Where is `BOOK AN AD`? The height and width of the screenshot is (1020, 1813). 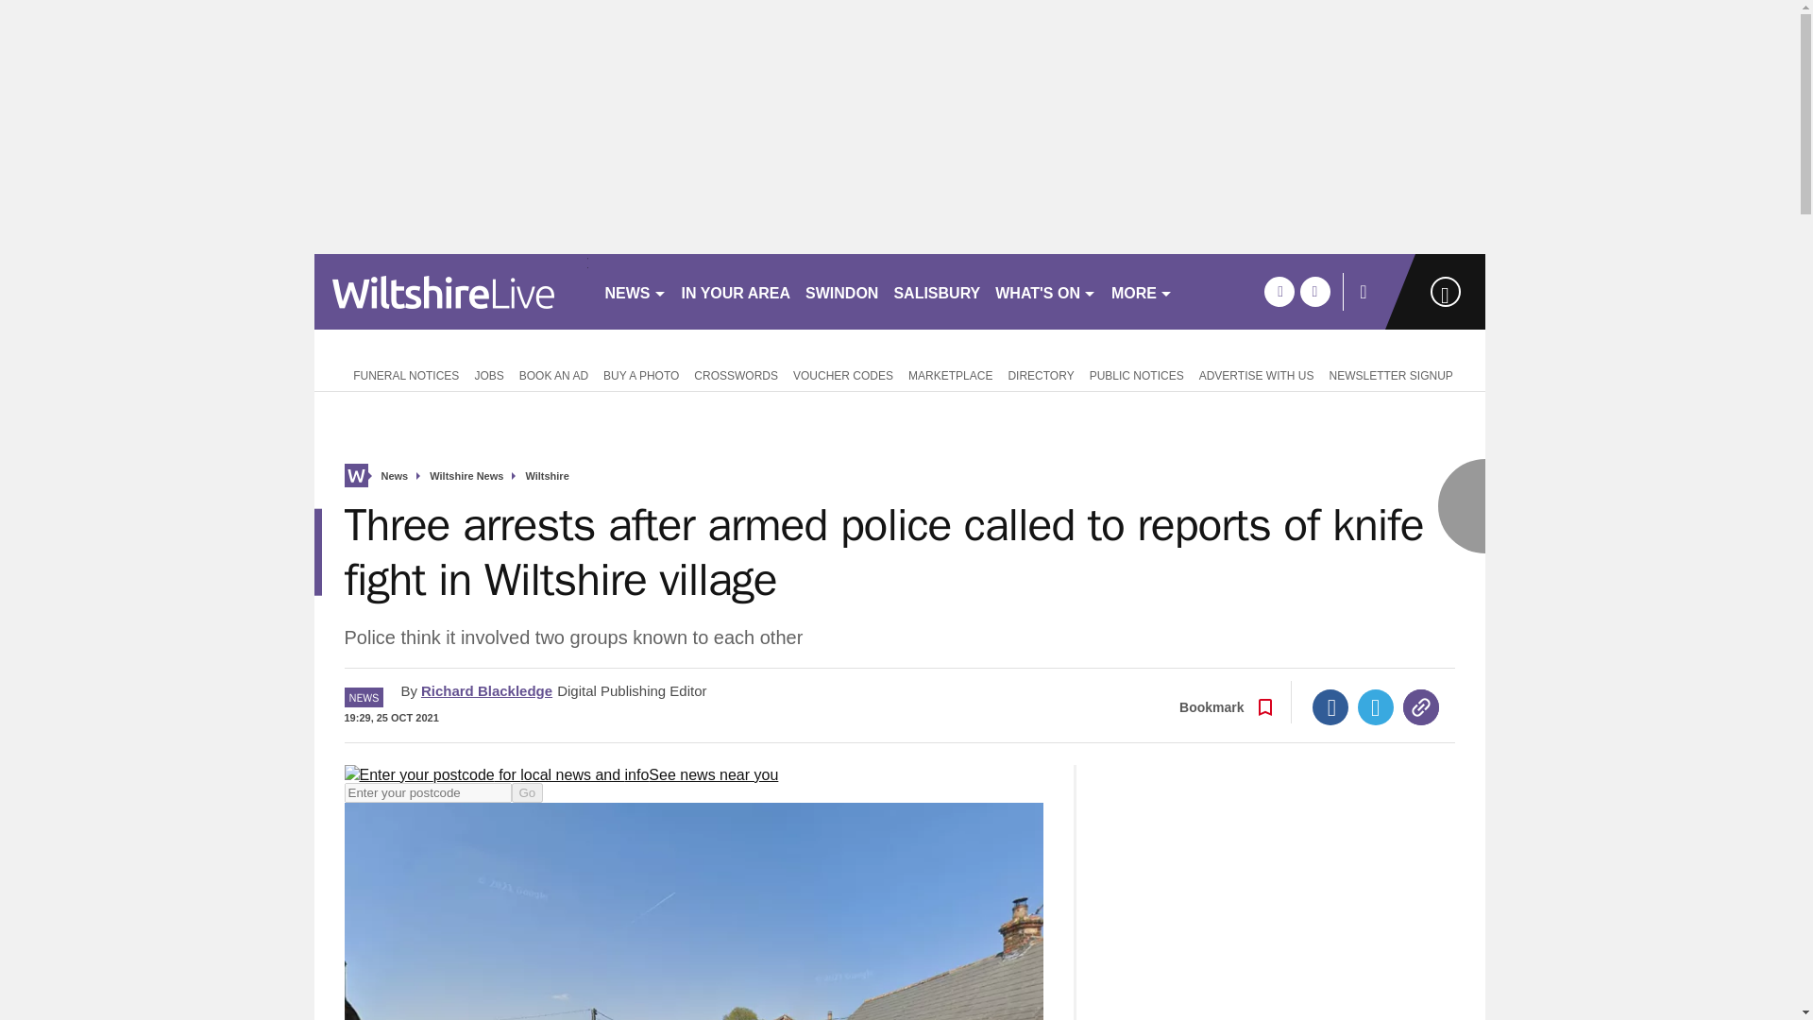 BOOK AN AD is located at coordinates (553, 374).